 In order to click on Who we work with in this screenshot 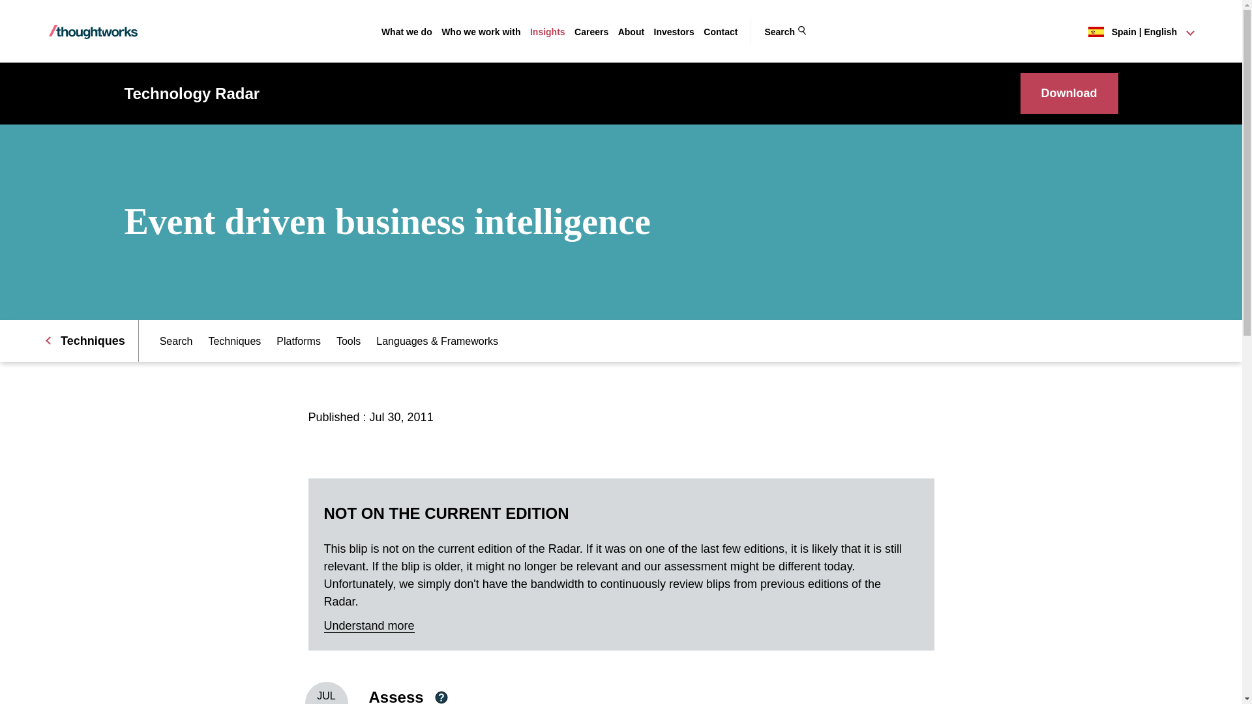, I will do `click(481, 32)`.